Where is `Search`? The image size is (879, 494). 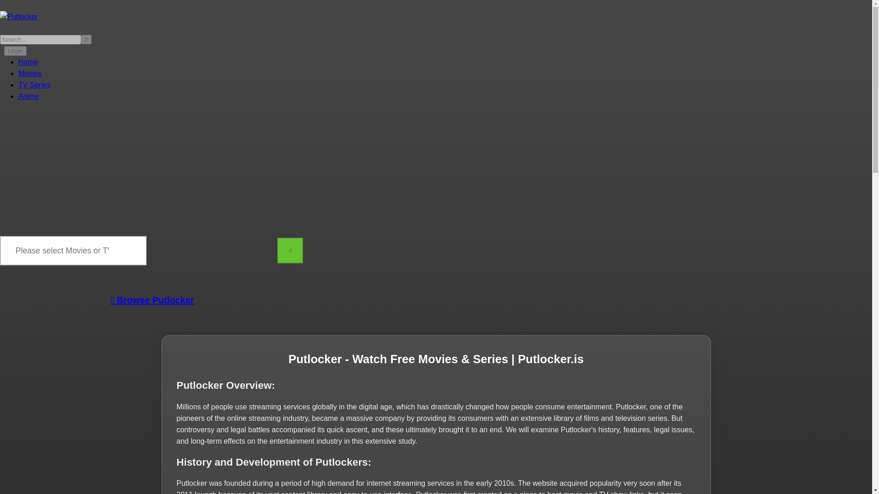
Search is located at coordinates (86, 39).